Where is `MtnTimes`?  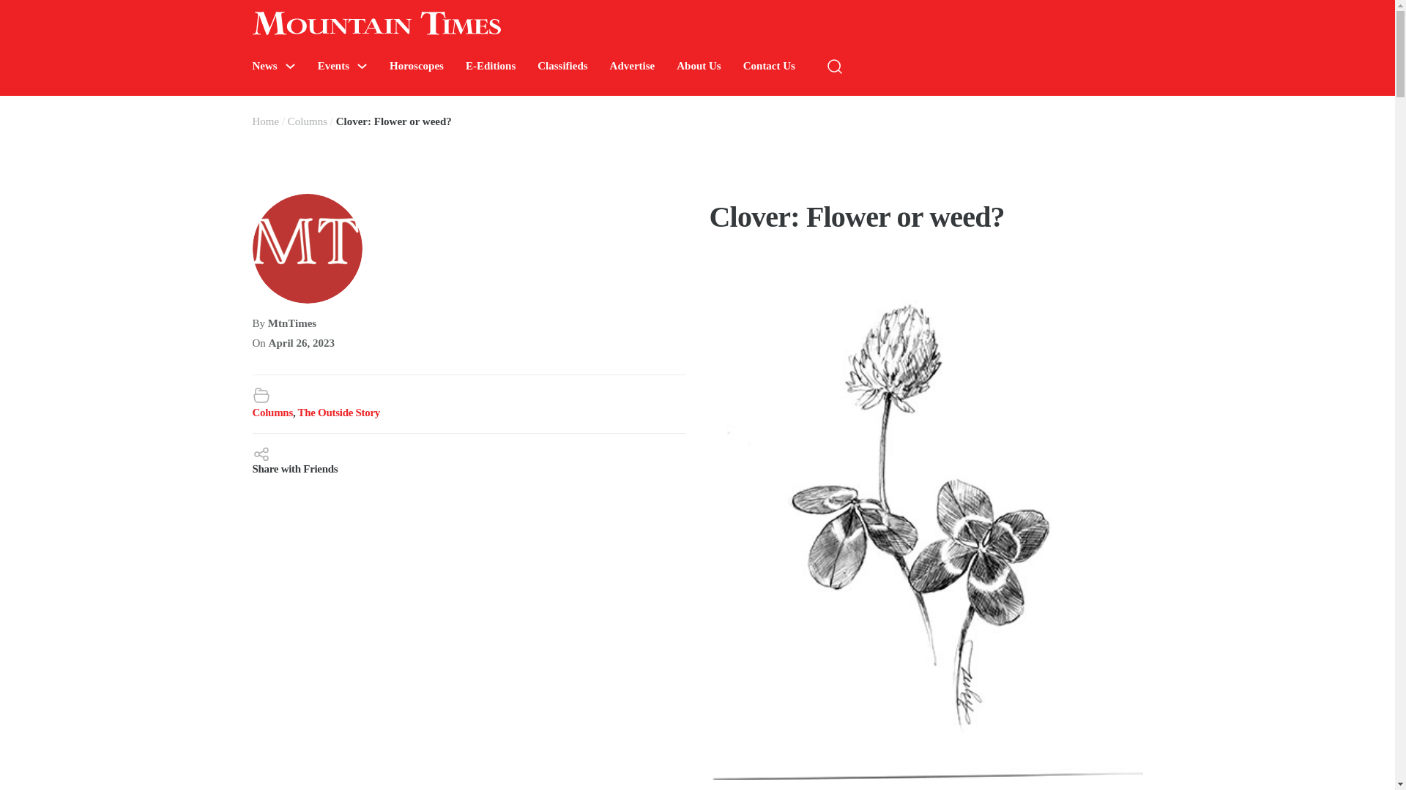
MtnTimes is located at coordinates (292, 323).